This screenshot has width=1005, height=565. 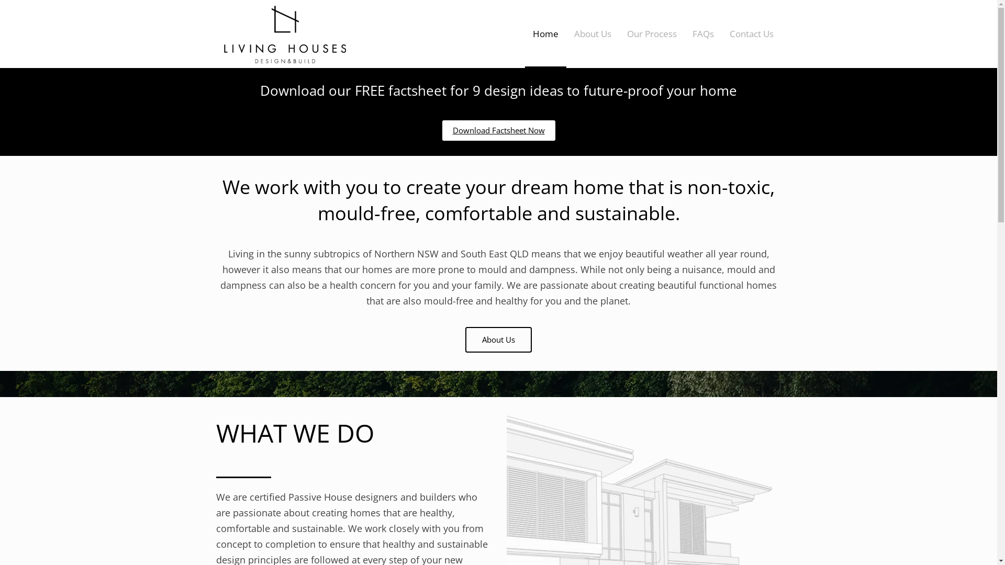 What do you see at coordinates (751, 34) in the screenshot?
I see `Contact Us` at bounding box center [751, 34].